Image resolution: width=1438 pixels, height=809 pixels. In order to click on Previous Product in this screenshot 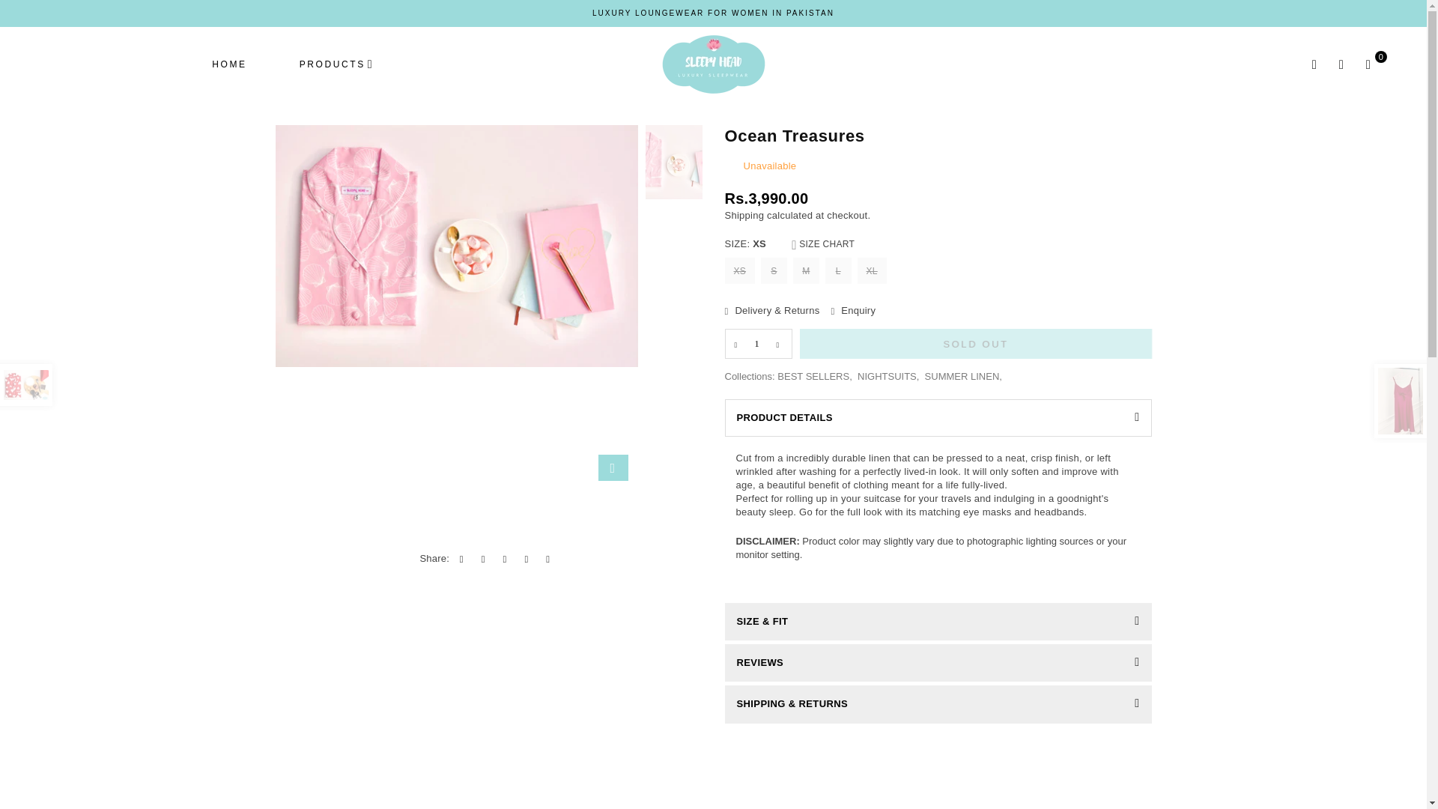, I will do `click(25, 385)`.